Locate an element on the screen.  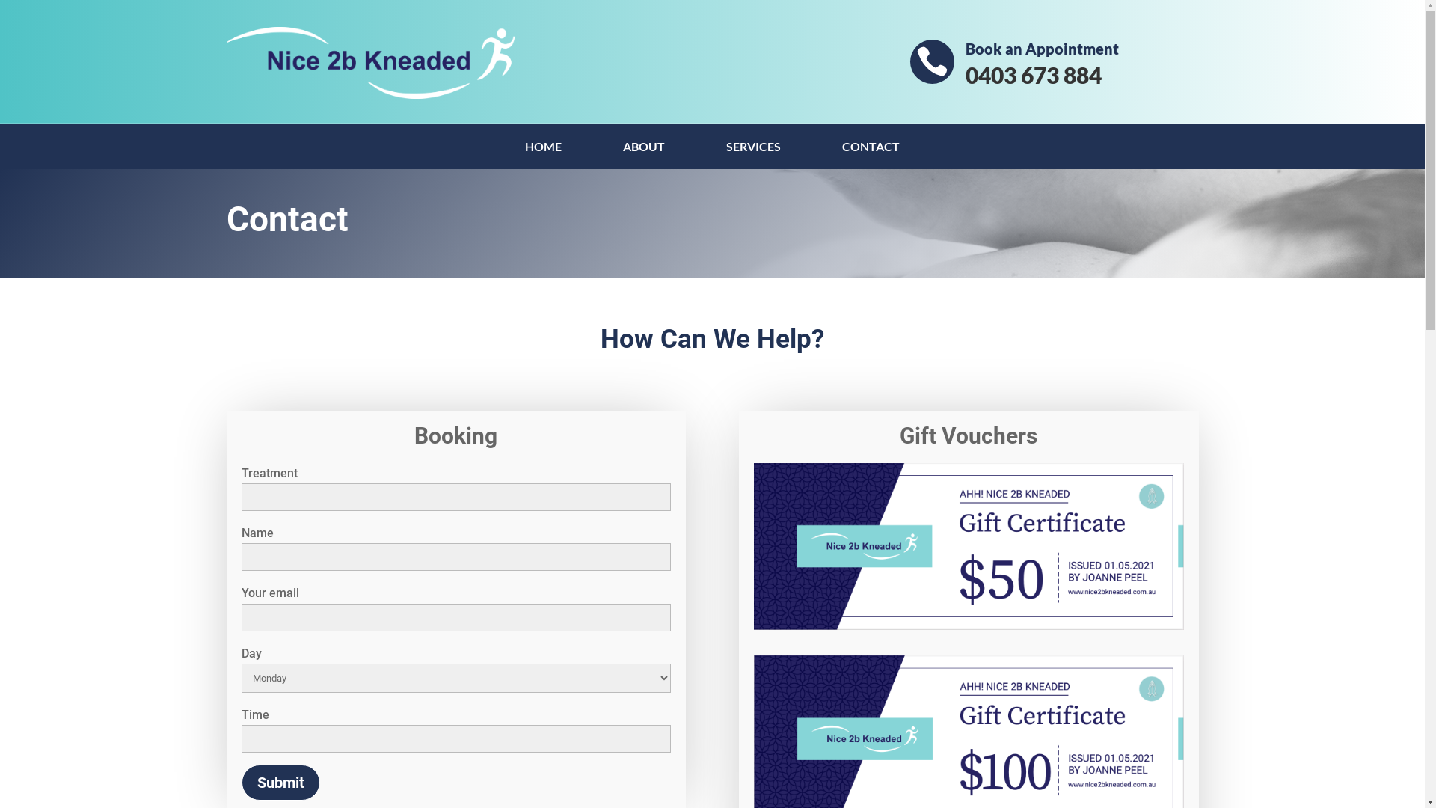
HOME is located at coordinates (543, 150).